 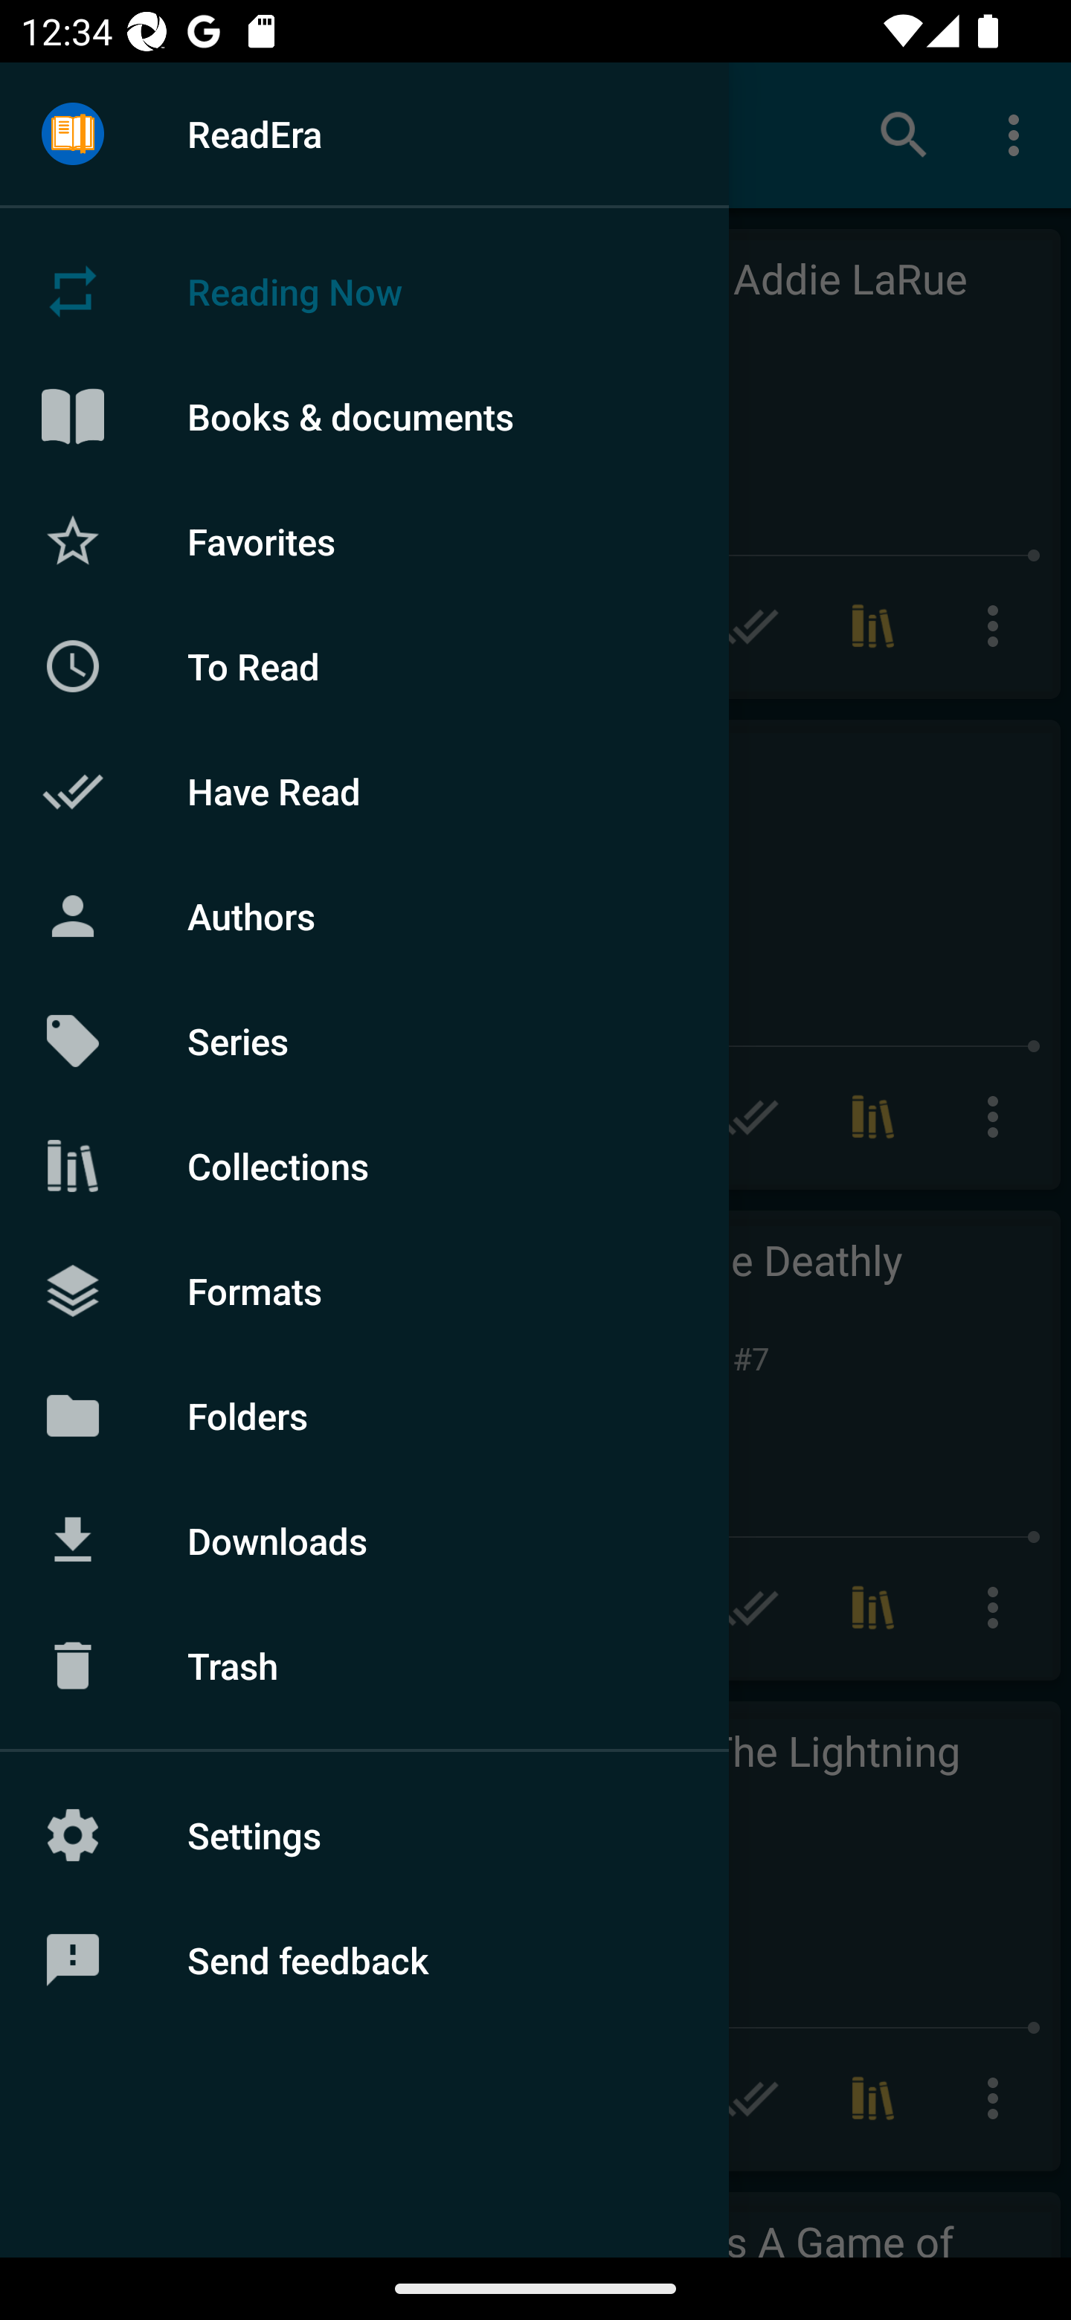 I want to click on Settings, so click(x=364, y=1835).